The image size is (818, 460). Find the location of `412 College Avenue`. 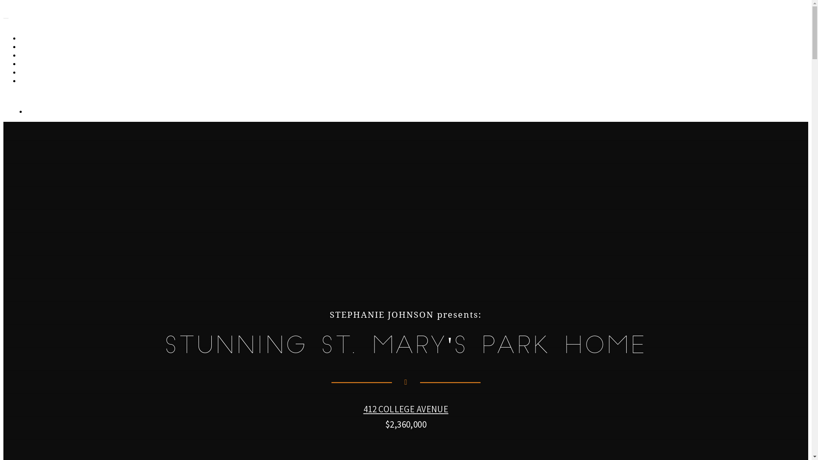

412 College Avenue is located at coordinates (68, 16).